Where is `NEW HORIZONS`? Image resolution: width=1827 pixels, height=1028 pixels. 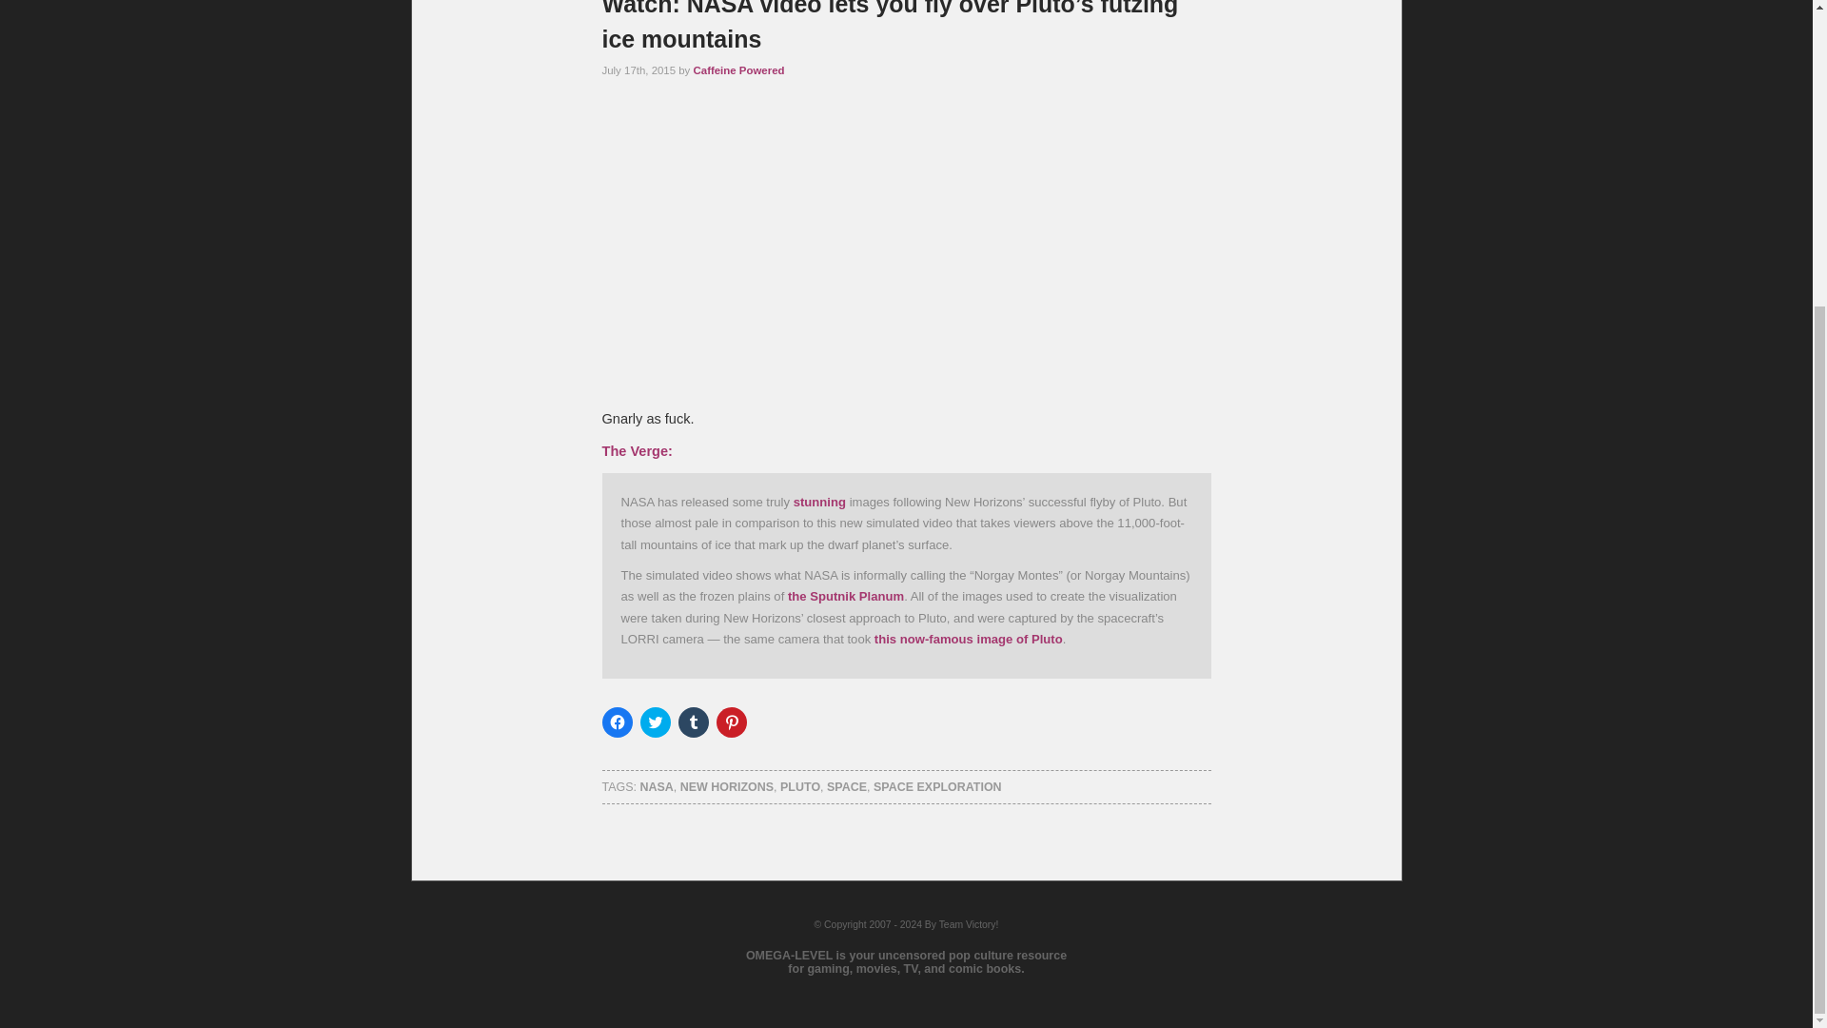
NEW HORIZONS is located at coordinates (726, 786).